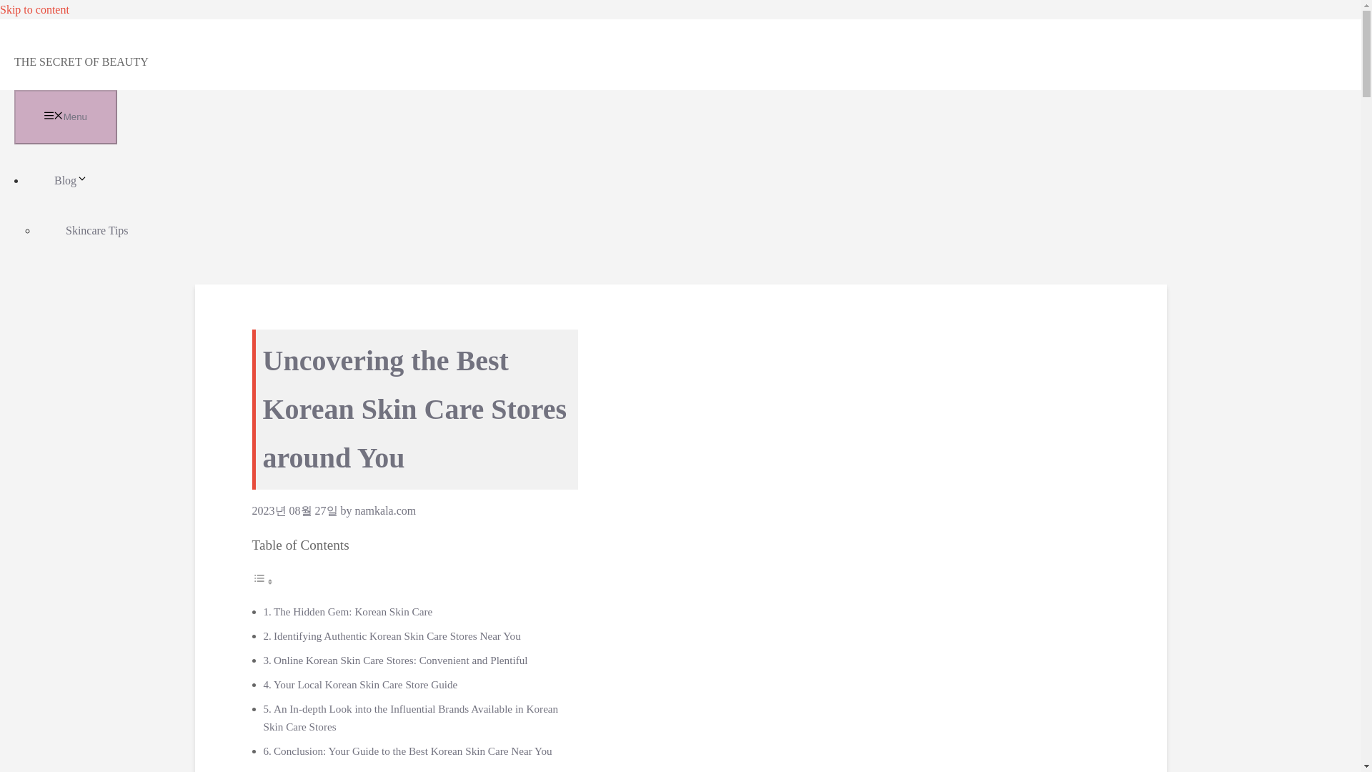 The height and width of the screenshot is (772, 1372). What do you see at coordinates (384, 510) in the screenshot?
I see `namkala.com` at bounding box center [384, 510].